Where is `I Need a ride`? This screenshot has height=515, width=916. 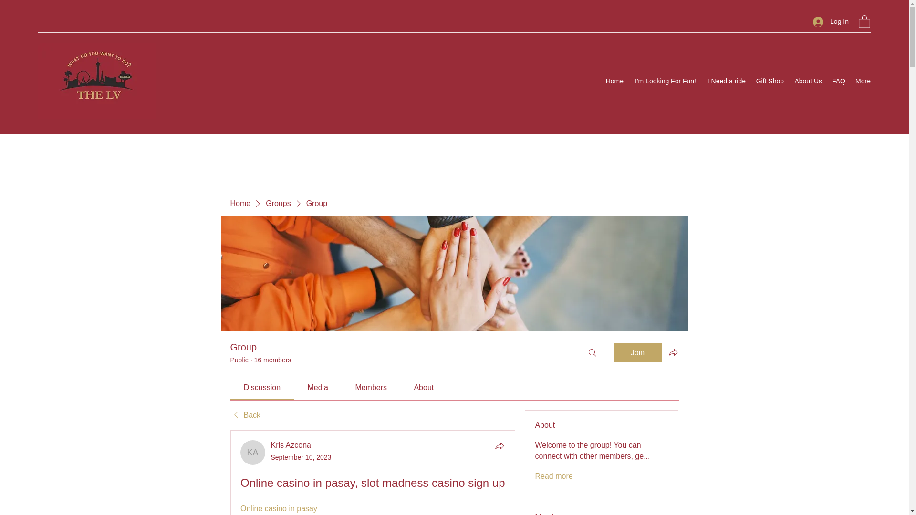 I Need a ride is located at coordinates (725, 81).